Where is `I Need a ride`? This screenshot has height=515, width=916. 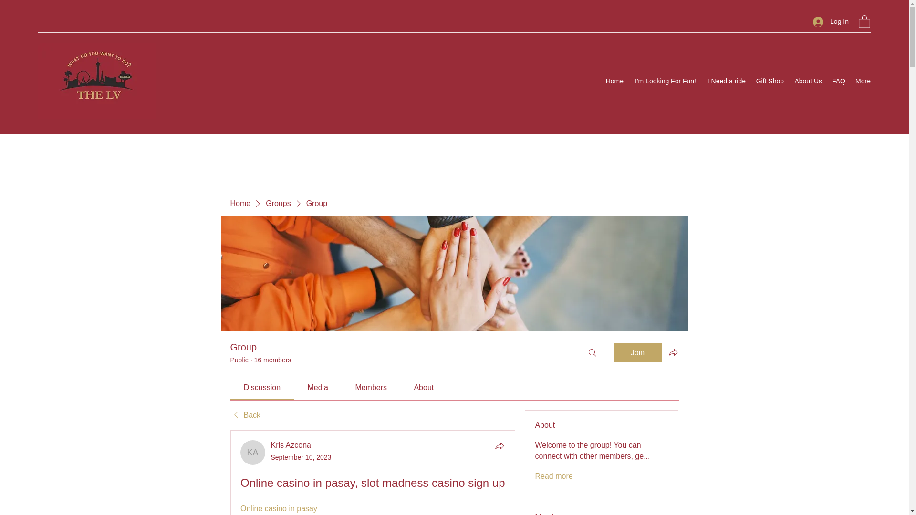 I Need a ride is located at coordinates (725, 81).